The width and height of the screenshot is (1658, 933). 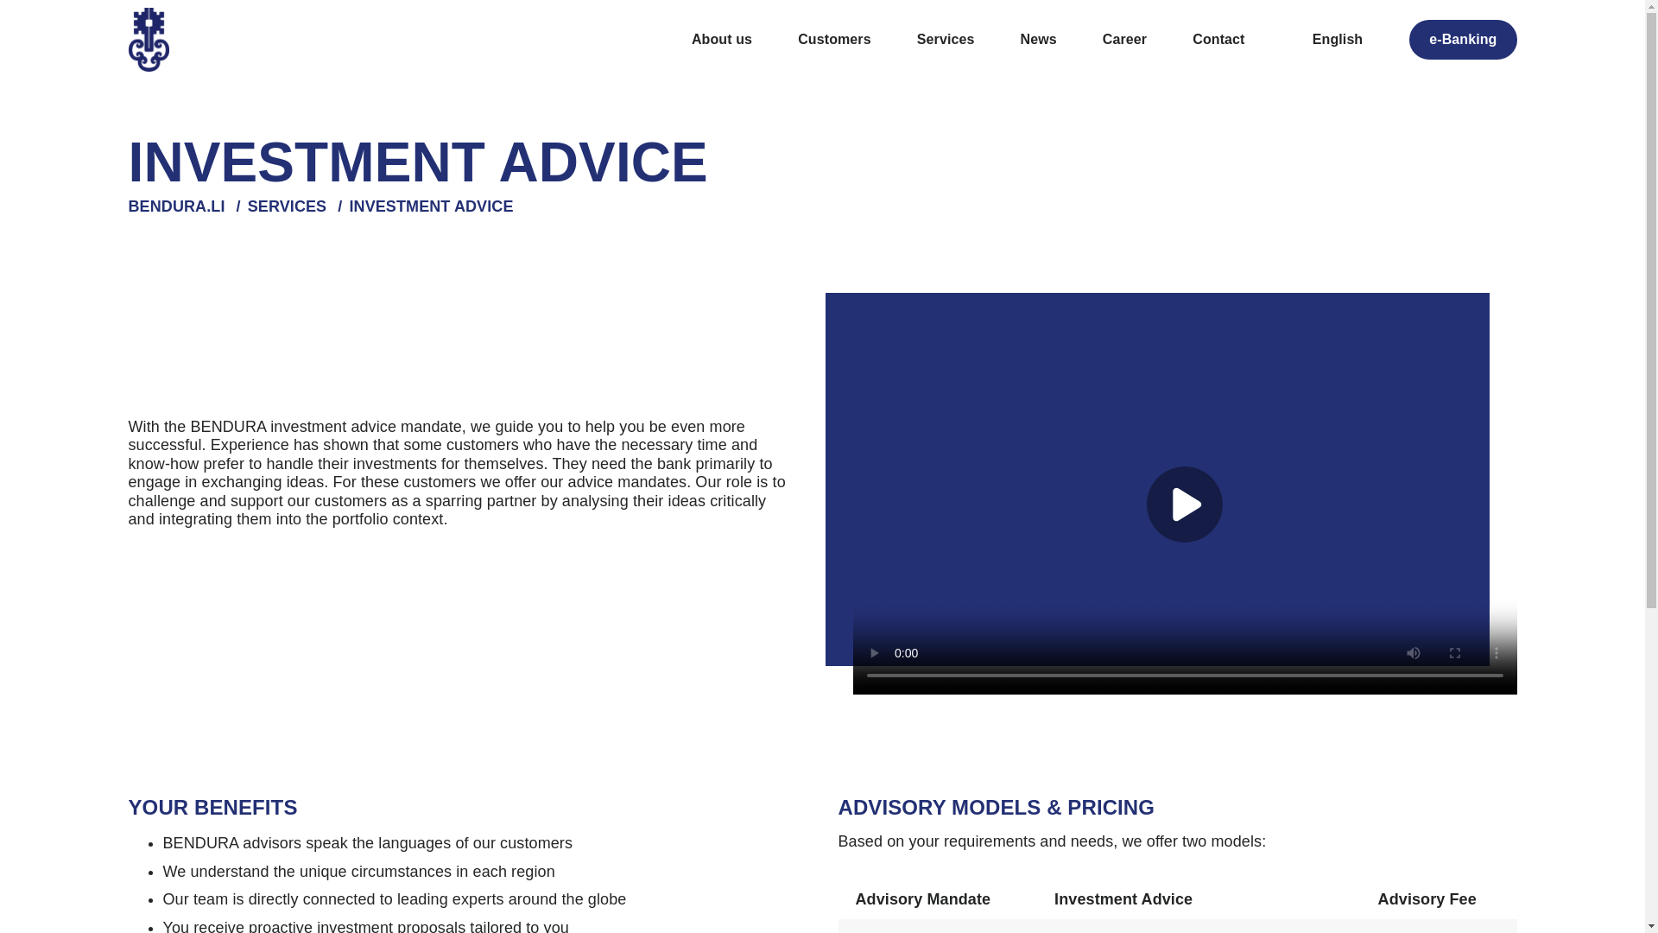 What do you see at coordinates (722, 40) in the screenshot?
I see `About us` at bounding box center [722, 40].